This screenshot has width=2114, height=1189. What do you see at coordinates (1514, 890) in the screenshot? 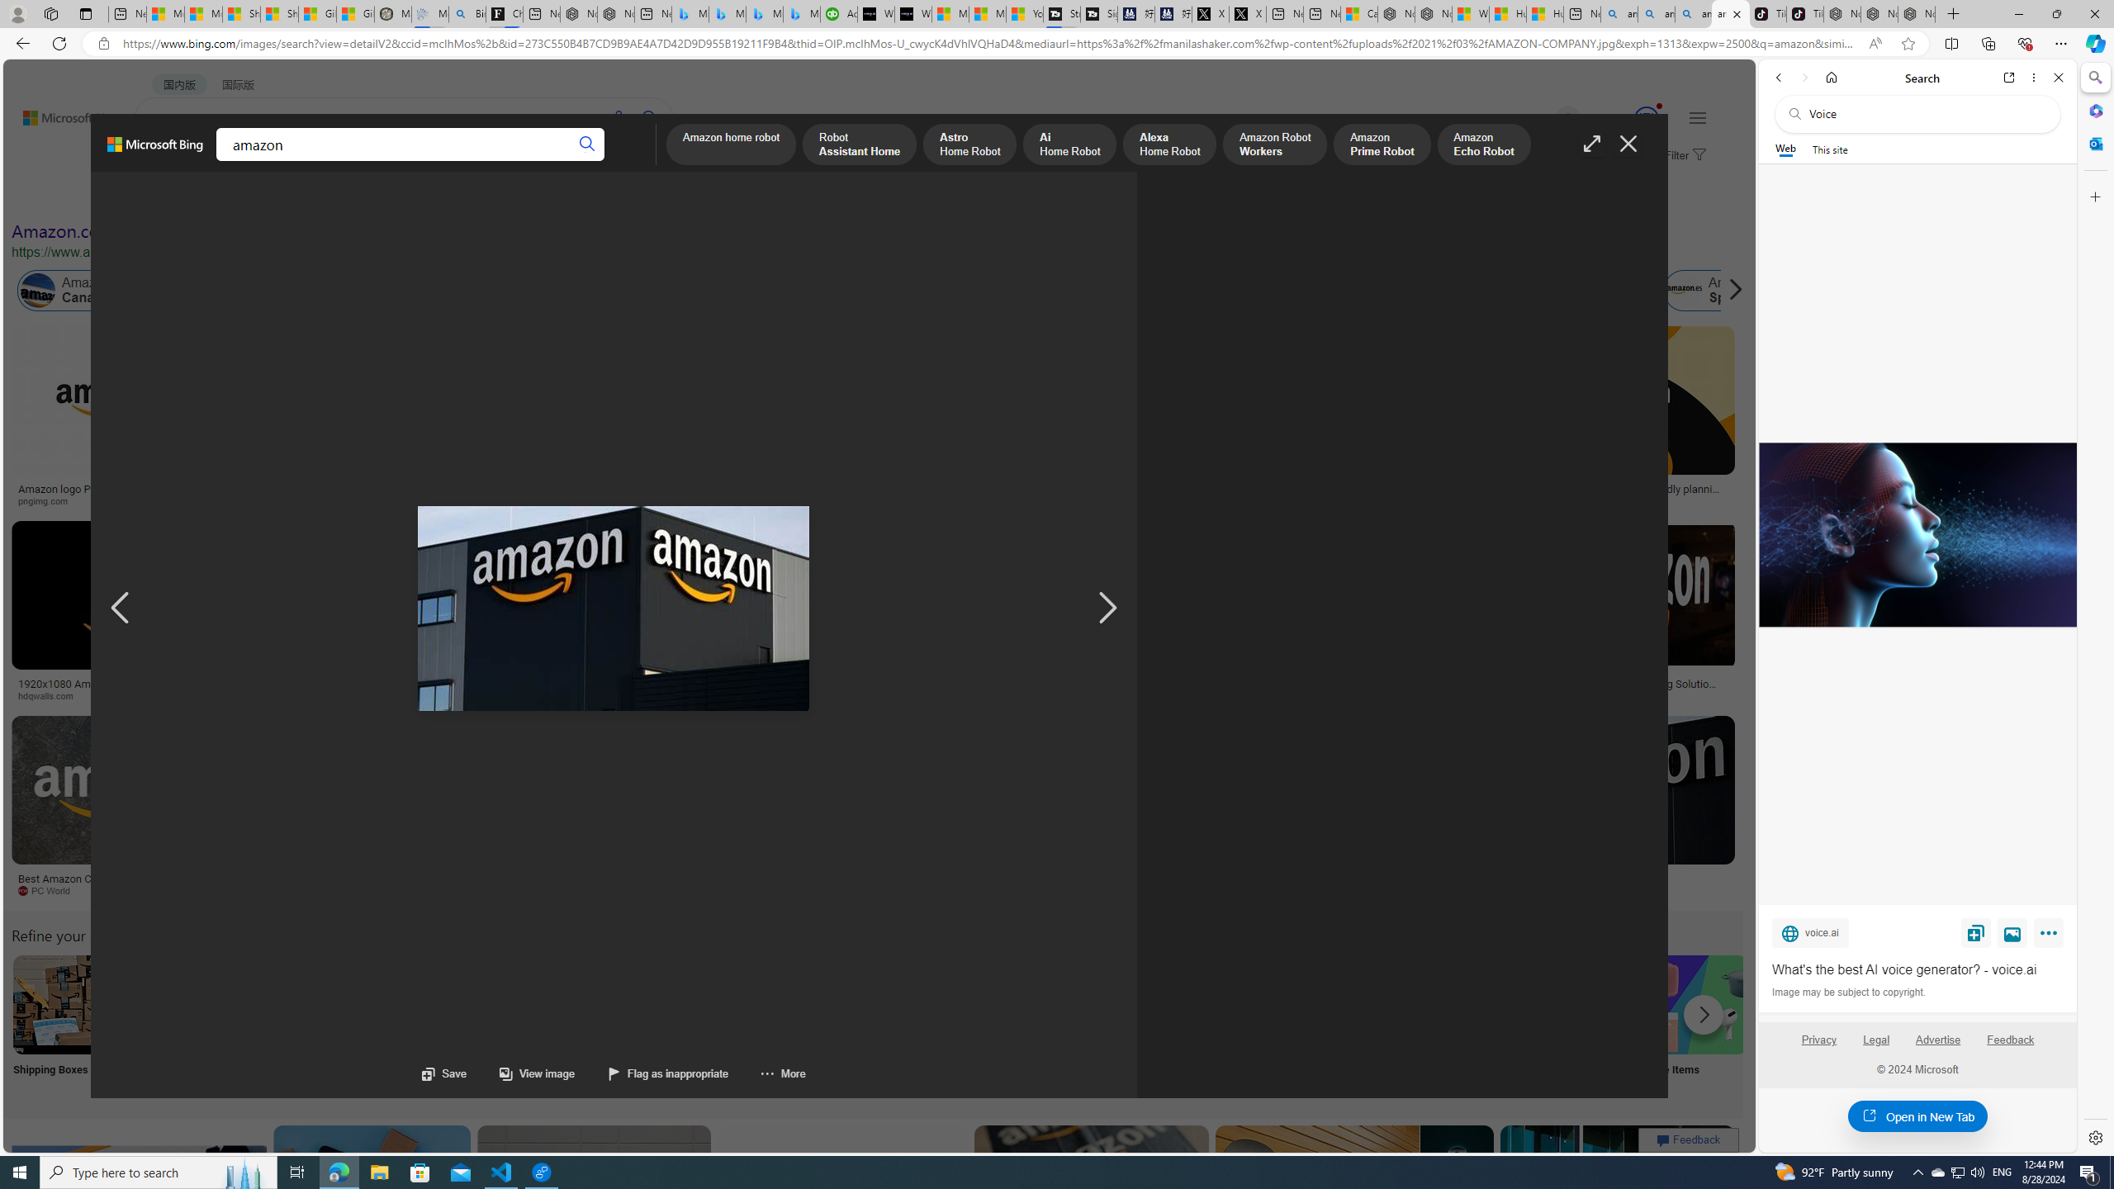
I see `protothema.gr` at bounding box center [1514, 890].